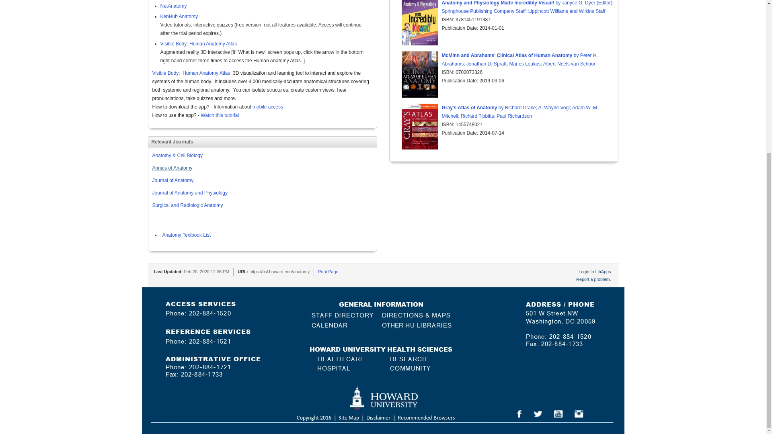 Image resolution: width=772 pixels, height=434 pixels. What do you see at coordinates (593, 279) in the screenshot?
I see `Report a problem.` at bounding box center [593, 279].